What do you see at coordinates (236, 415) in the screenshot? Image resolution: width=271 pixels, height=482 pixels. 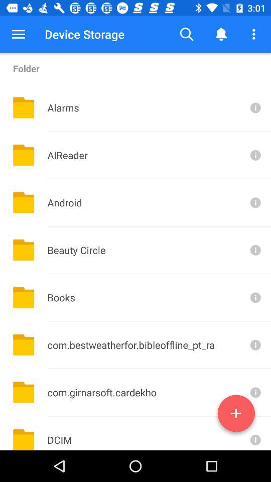 I see `add new folder` at bounding box center [236, 415].